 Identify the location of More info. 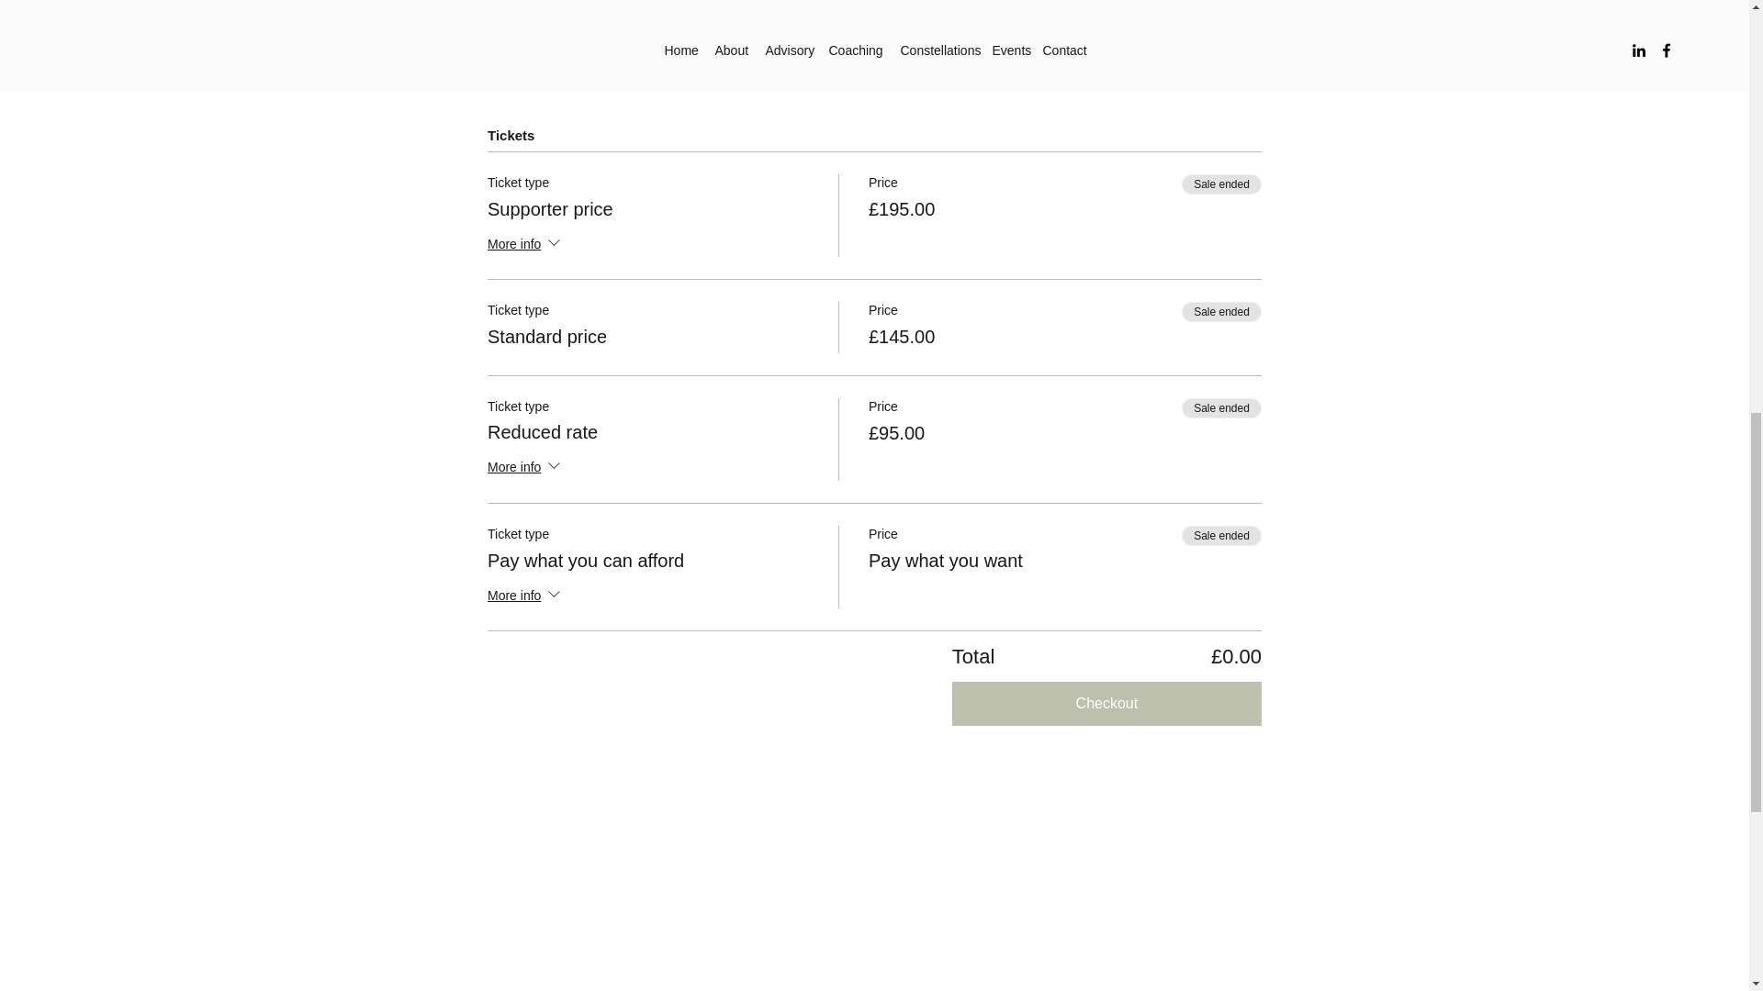
(525, 468).